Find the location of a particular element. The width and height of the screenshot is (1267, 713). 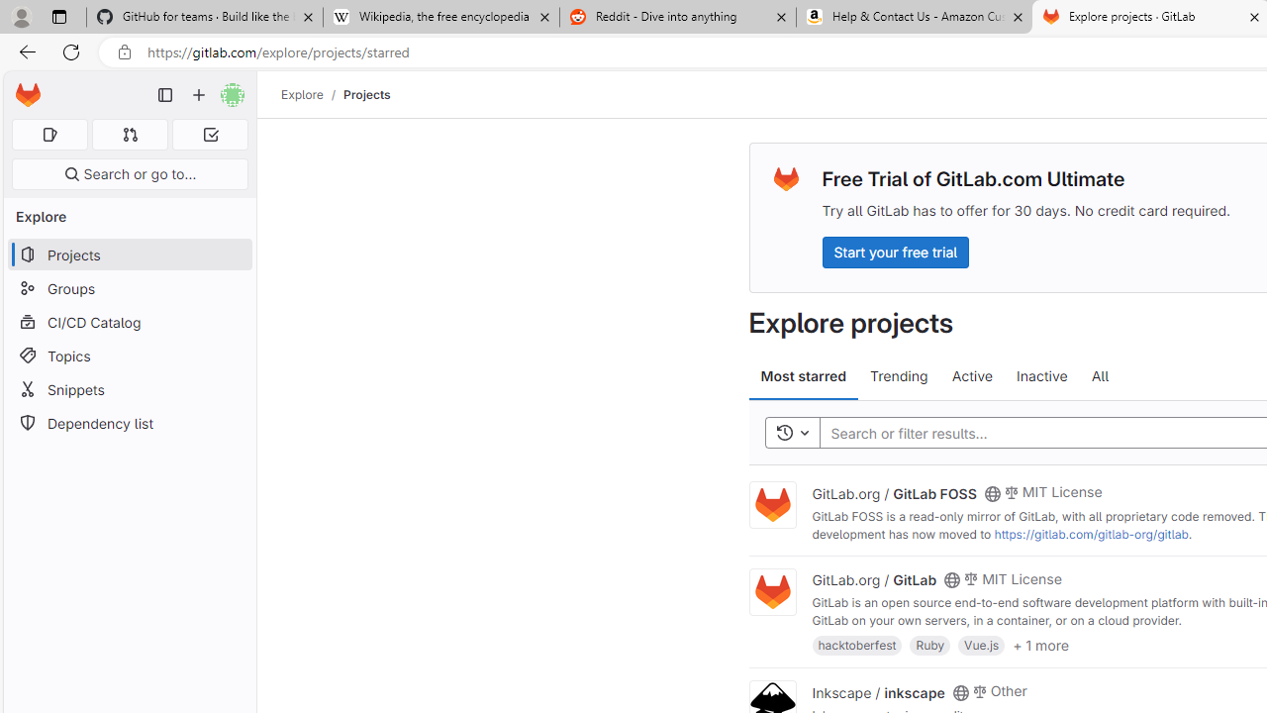

Explore is located at coordinates (302, 94).